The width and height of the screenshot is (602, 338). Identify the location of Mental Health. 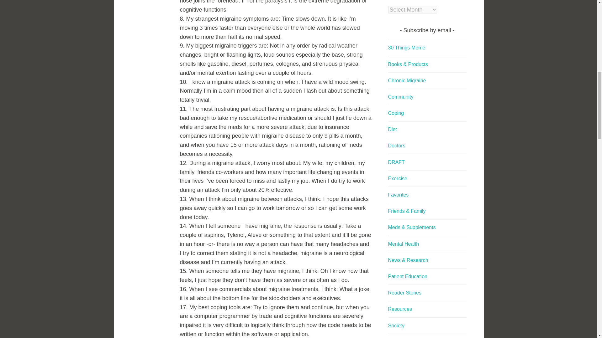
(404, 244).